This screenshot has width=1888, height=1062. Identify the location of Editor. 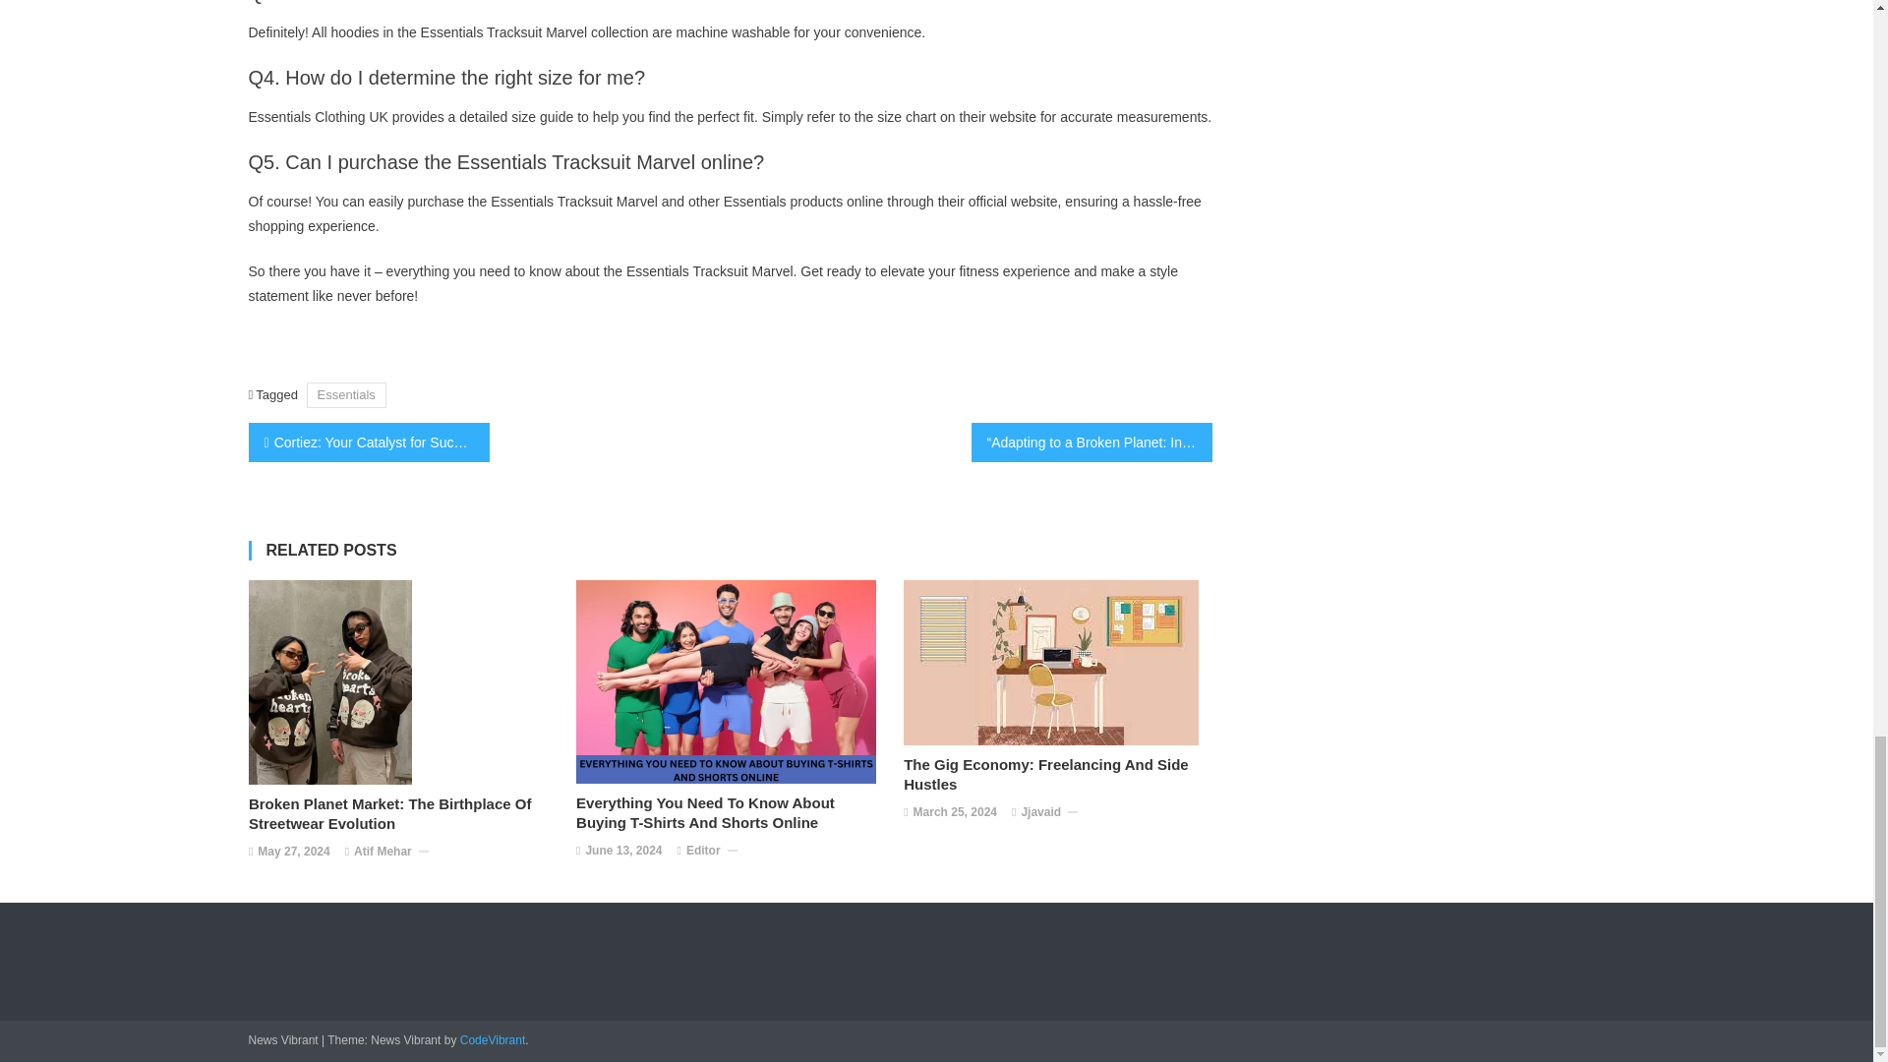
(704, 852).